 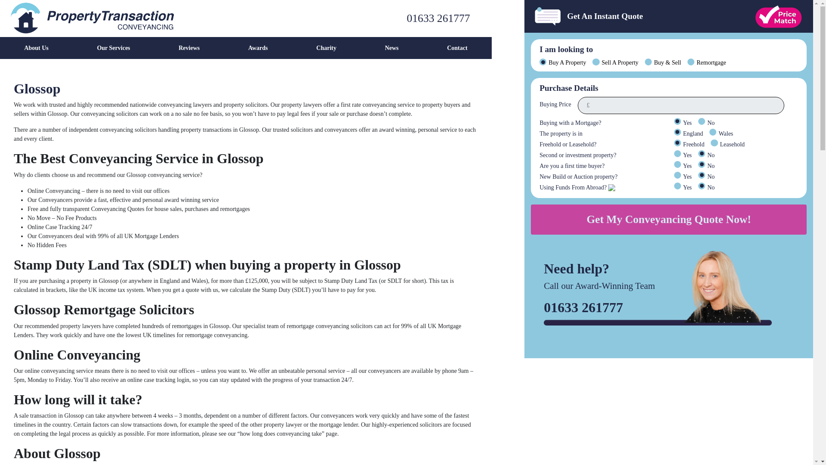 What do you see at coordinates (701, 175) in the screenshot?
I see `false` at bounding box center [701, 175].